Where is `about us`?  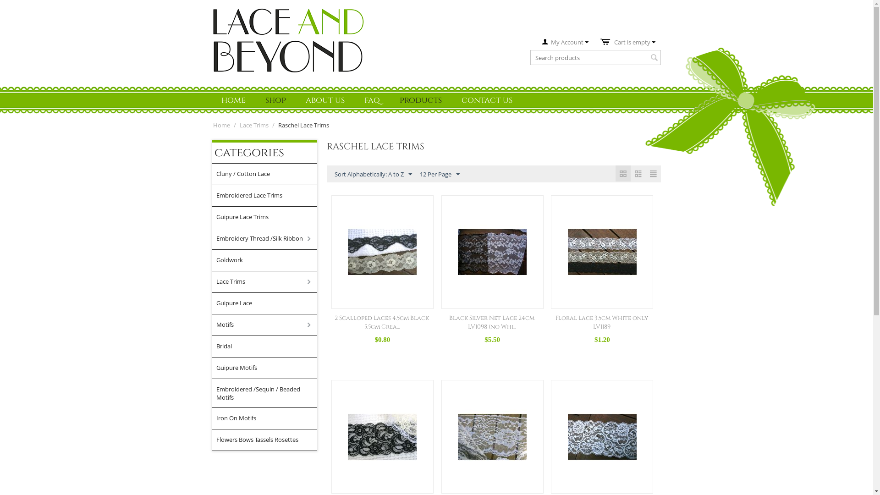
about us is located at coordinates (325, 100).